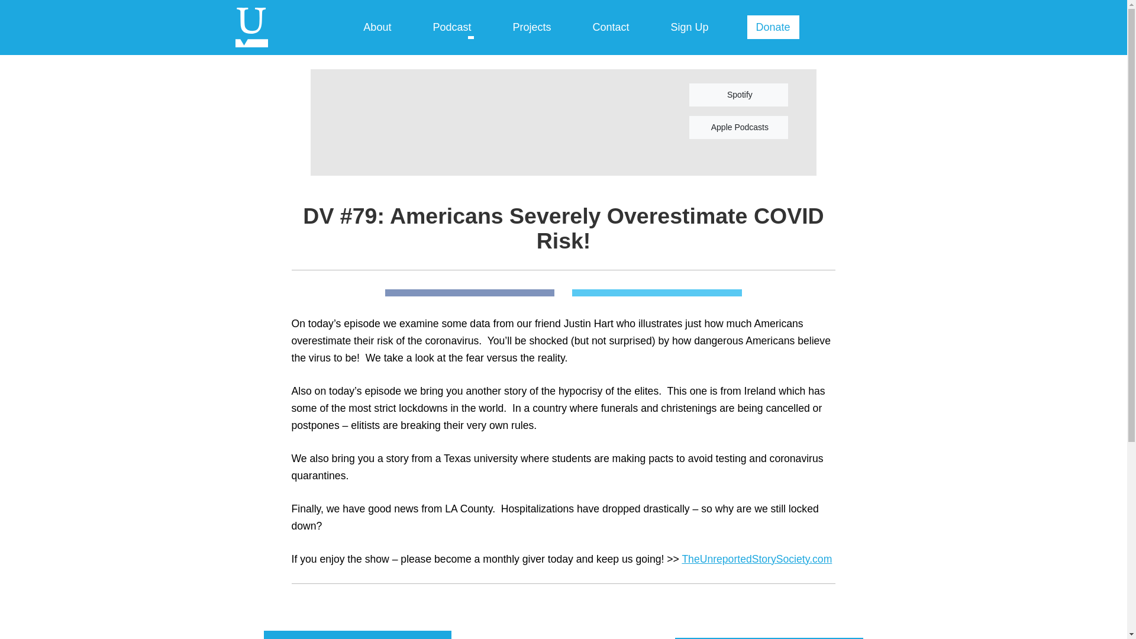 Image resolution: width=1136 pixels, height=639 pixels. What do you see at coordinates (773, 27) in the screenshot?
I see `Donate` at bounding box center [773, 27].